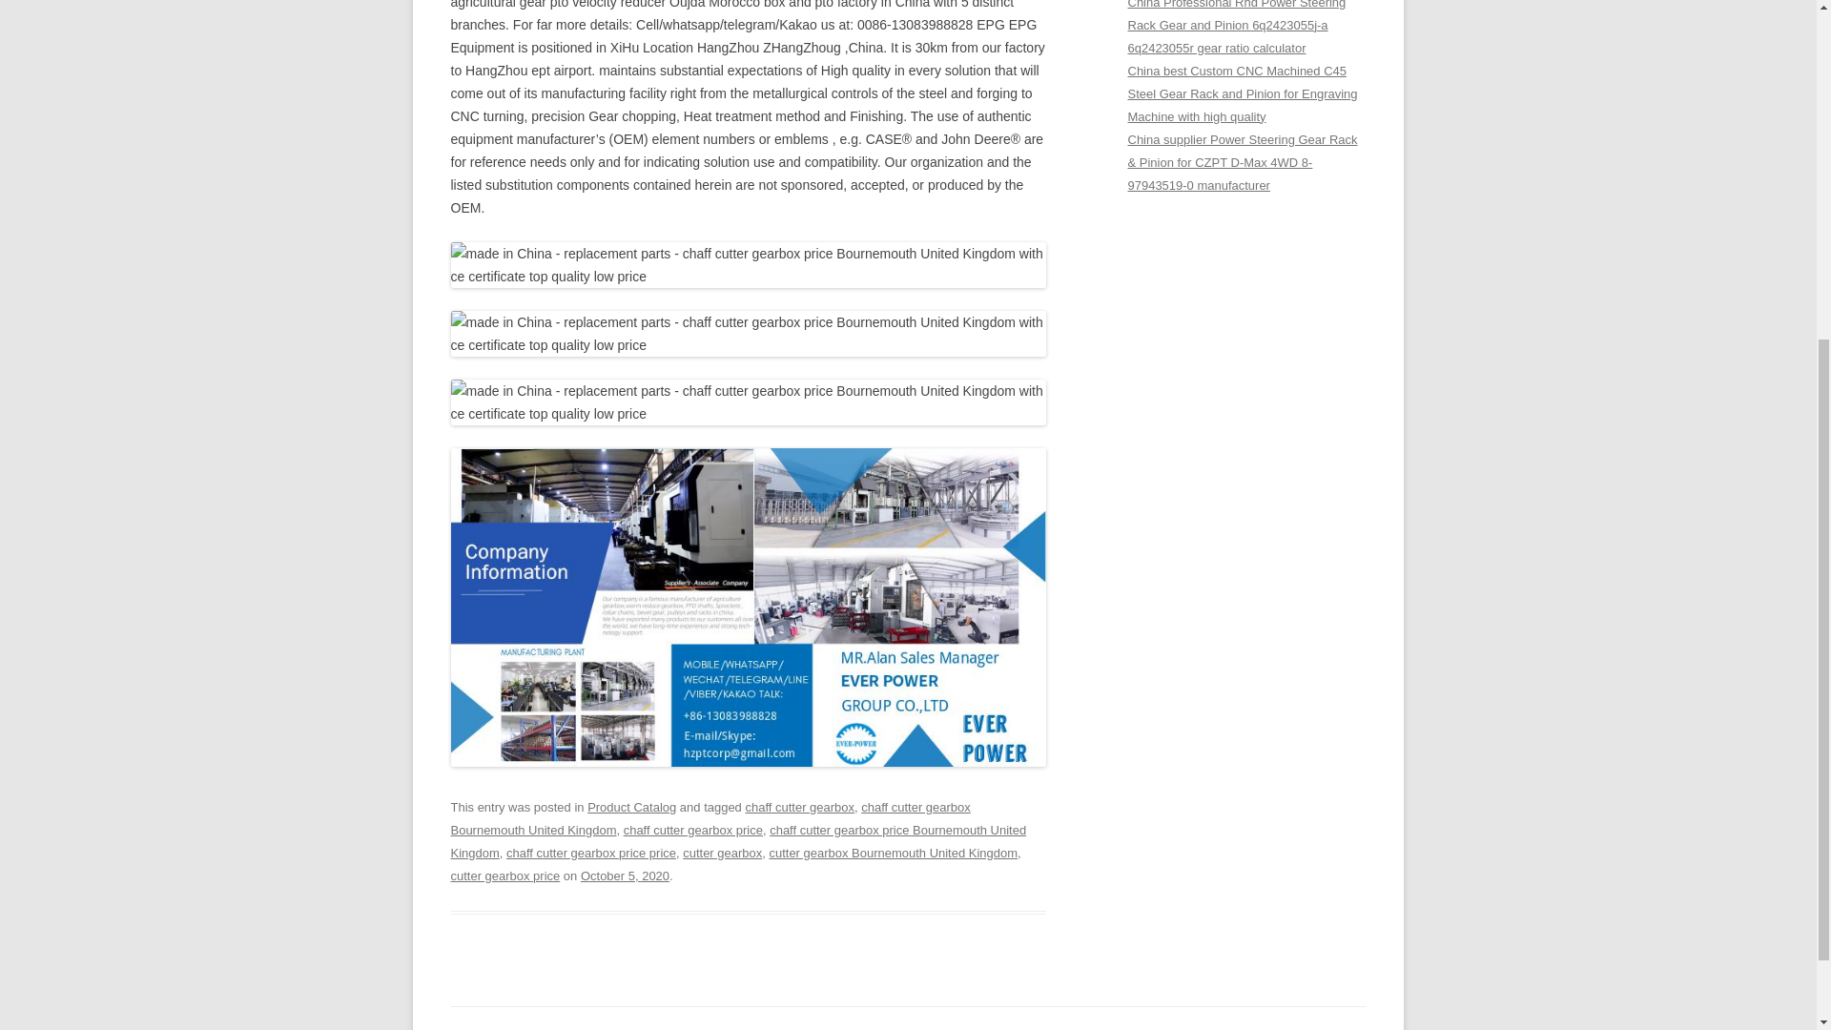  What do you see at coordinates (738, 841) in the screenshot?
I see `chaff cutter gearbox price Bournemouth United Kingdom` at bounding box center [738, 841].